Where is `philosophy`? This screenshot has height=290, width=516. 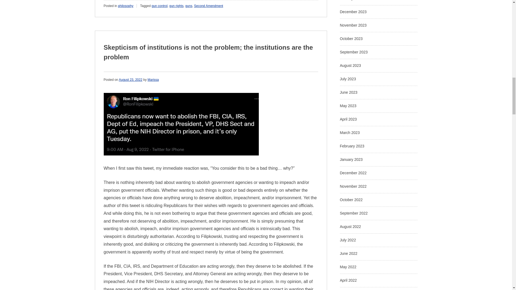
philosophy is located at coordinates (126, 6).